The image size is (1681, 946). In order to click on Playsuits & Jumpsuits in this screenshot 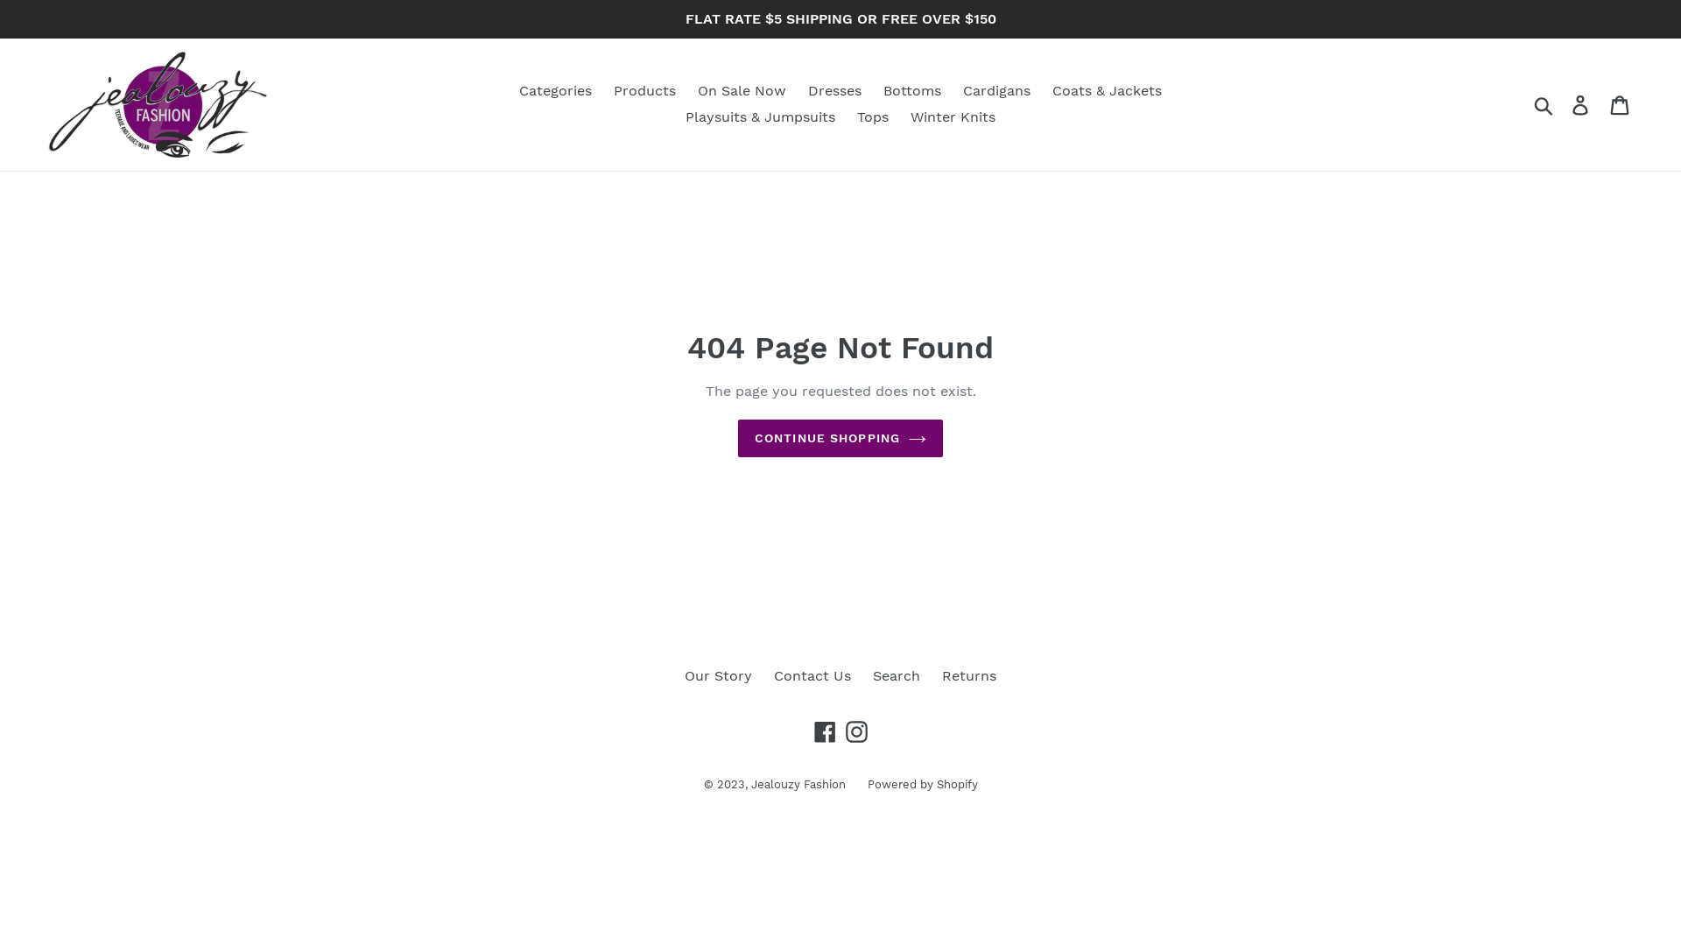, I will do `click(760, 117)`.